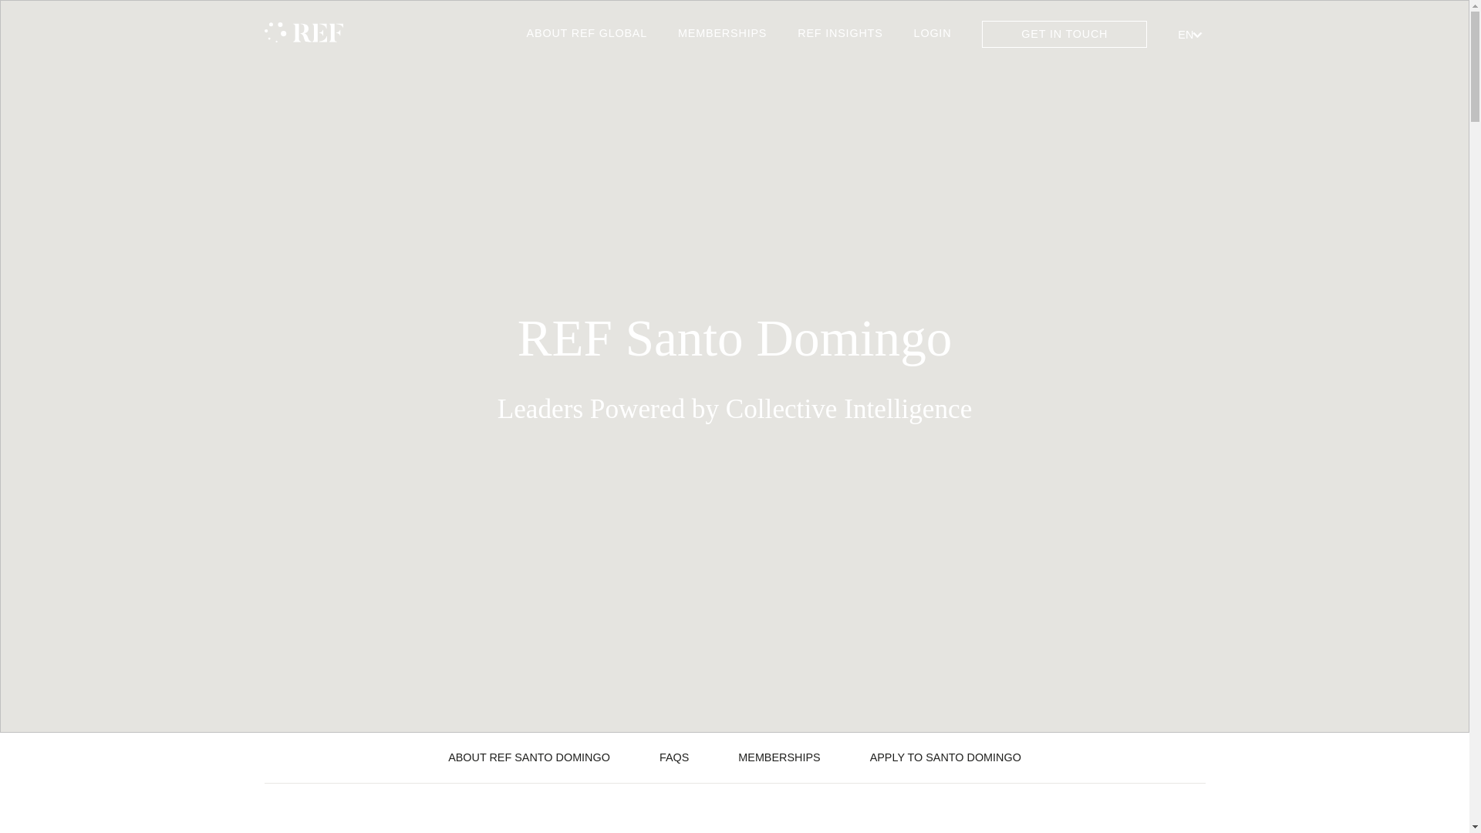 Image resolution: width=1481 pixels, height=833 pixels. What do you see at coordinates (933, 34) in the screenshot?
I see `LOGIN` at bounding box center [933, 34].